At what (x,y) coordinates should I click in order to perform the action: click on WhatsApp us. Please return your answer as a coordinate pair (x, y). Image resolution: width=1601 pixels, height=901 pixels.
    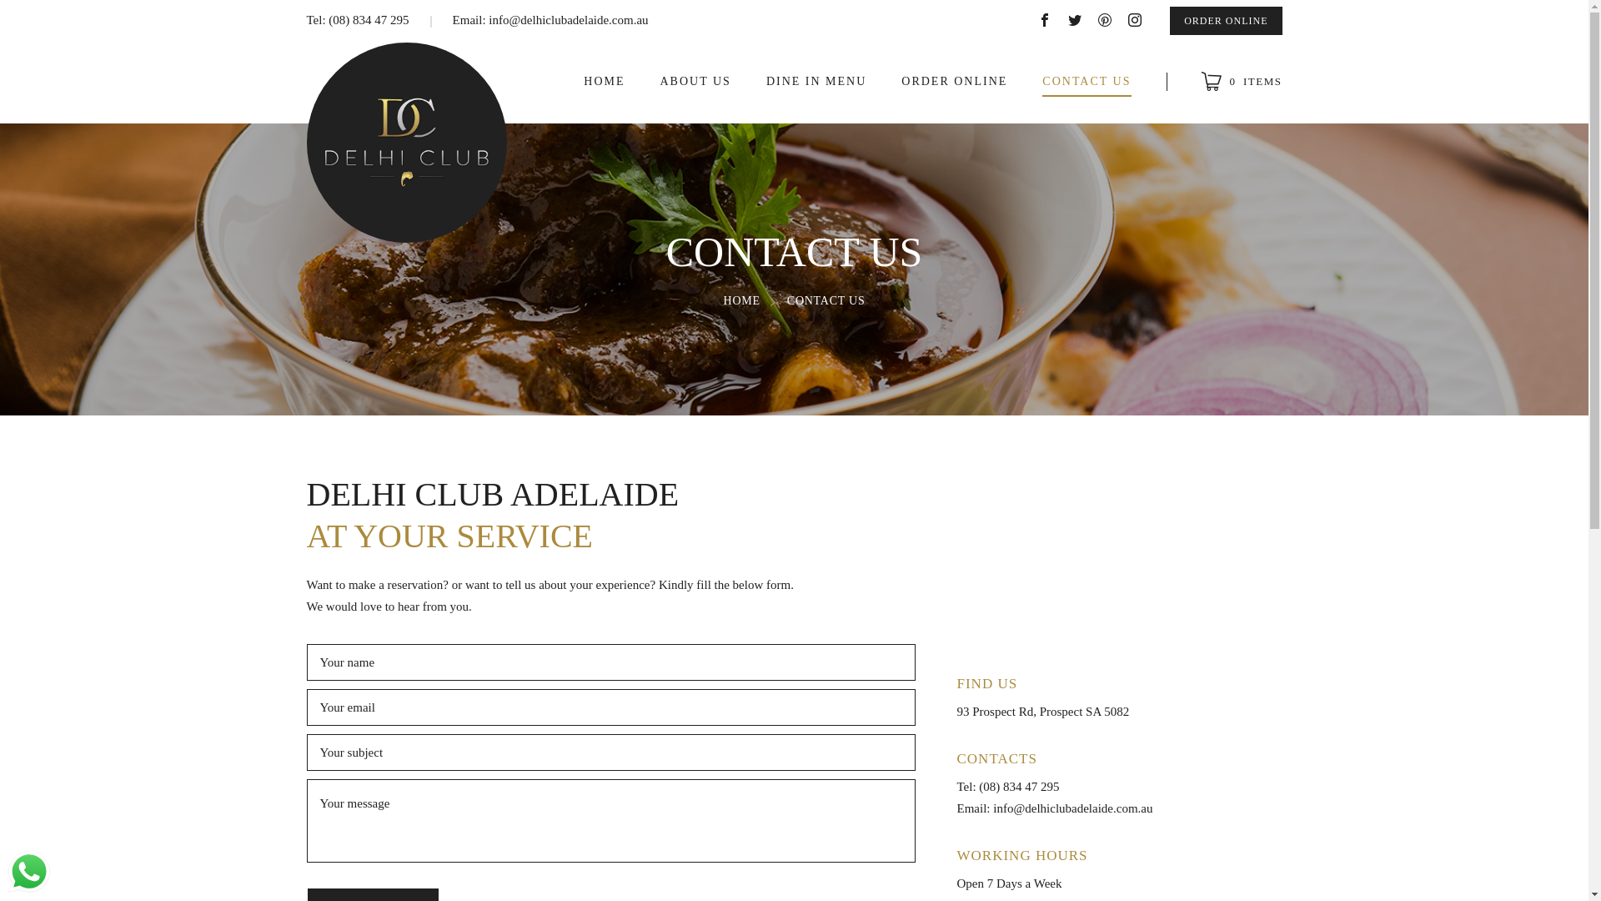
    Looking at the image, I should click on (29, 872).